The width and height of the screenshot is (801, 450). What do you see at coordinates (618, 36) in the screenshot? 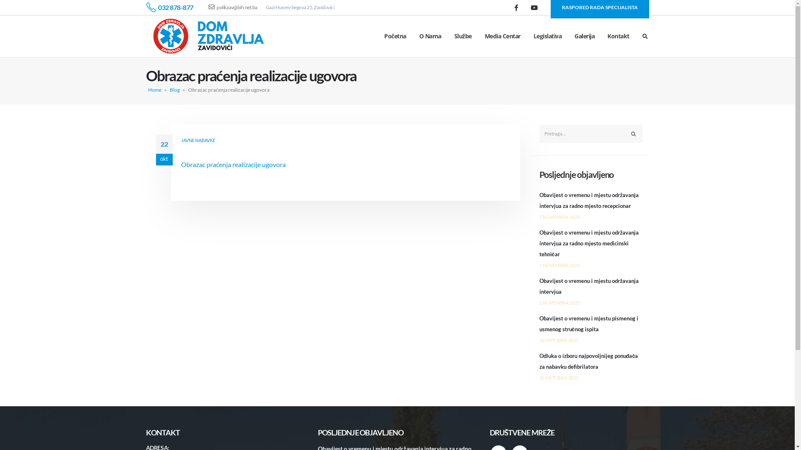
I see `Kontakt` at bounding box center [618, 36].